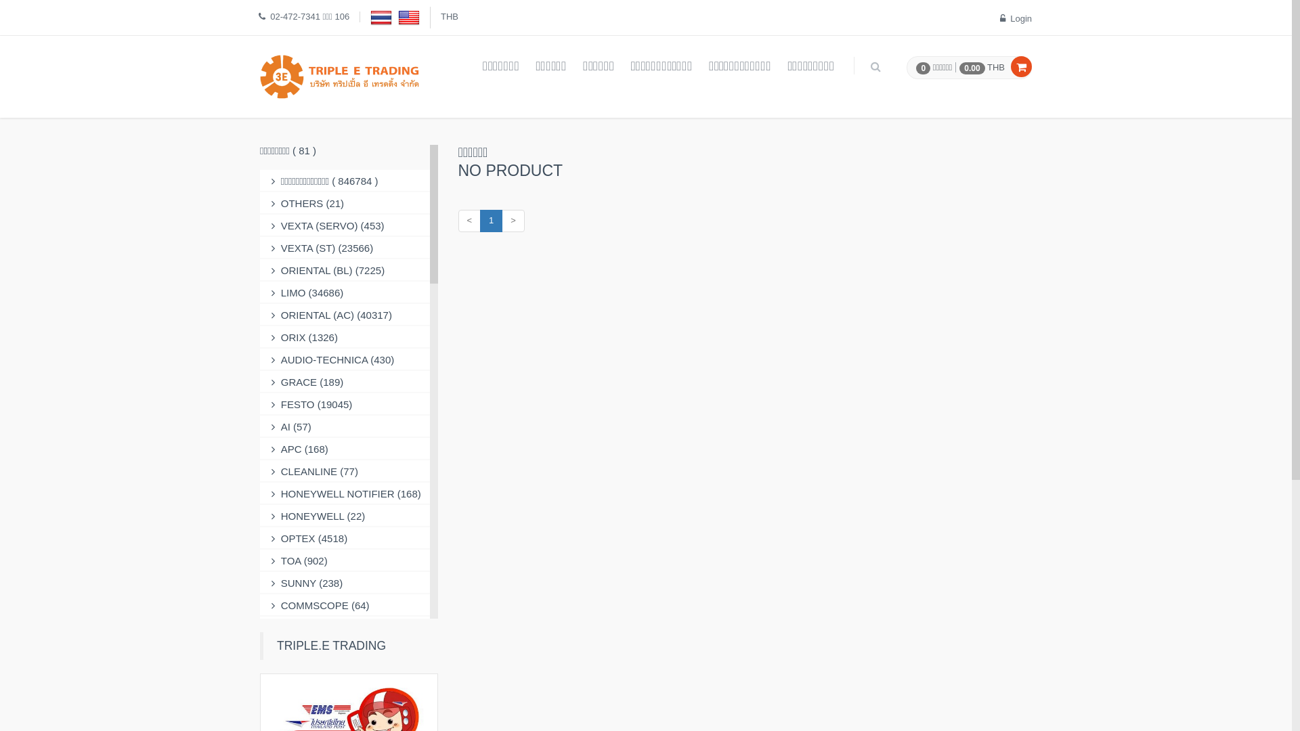 This screenshot has width=1300, height=731. I want to click on CLEANLINE (77), so click(345, 471).